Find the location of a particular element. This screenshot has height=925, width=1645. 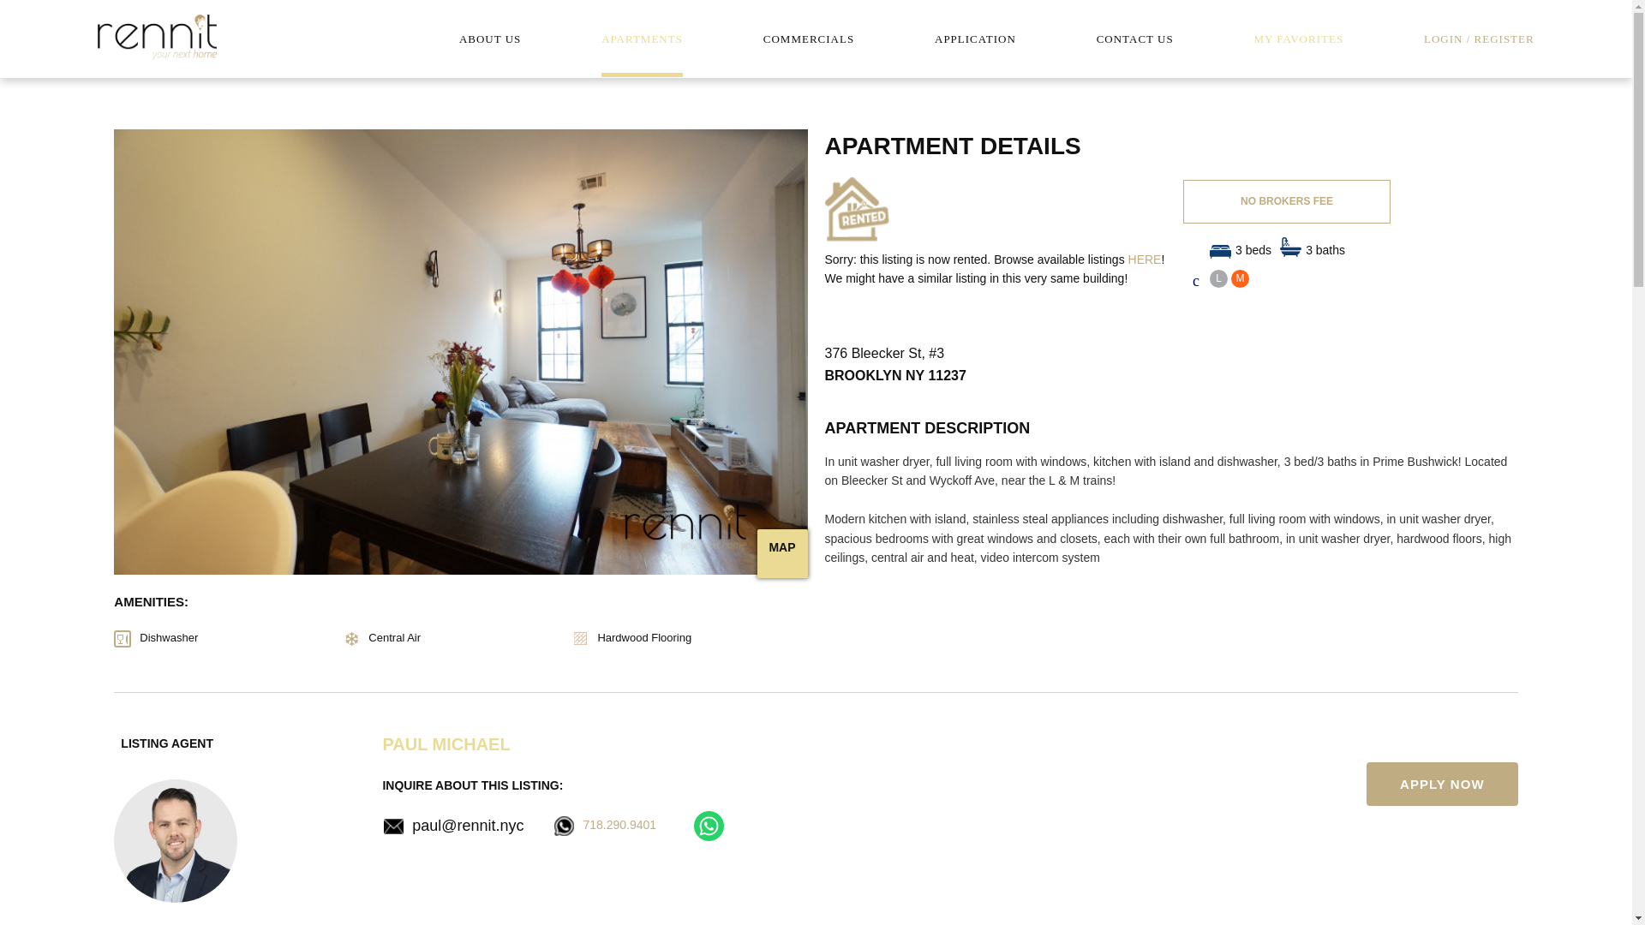

CONTACT US is located at coordinates (1135, 38).